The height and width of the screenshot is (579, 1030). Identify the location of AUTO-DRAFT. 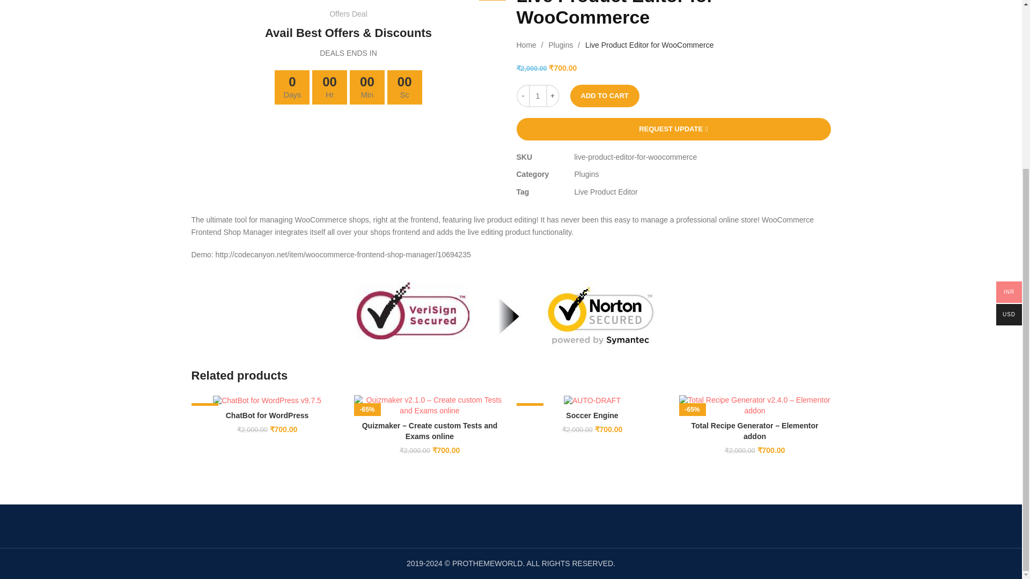
(592, 401).